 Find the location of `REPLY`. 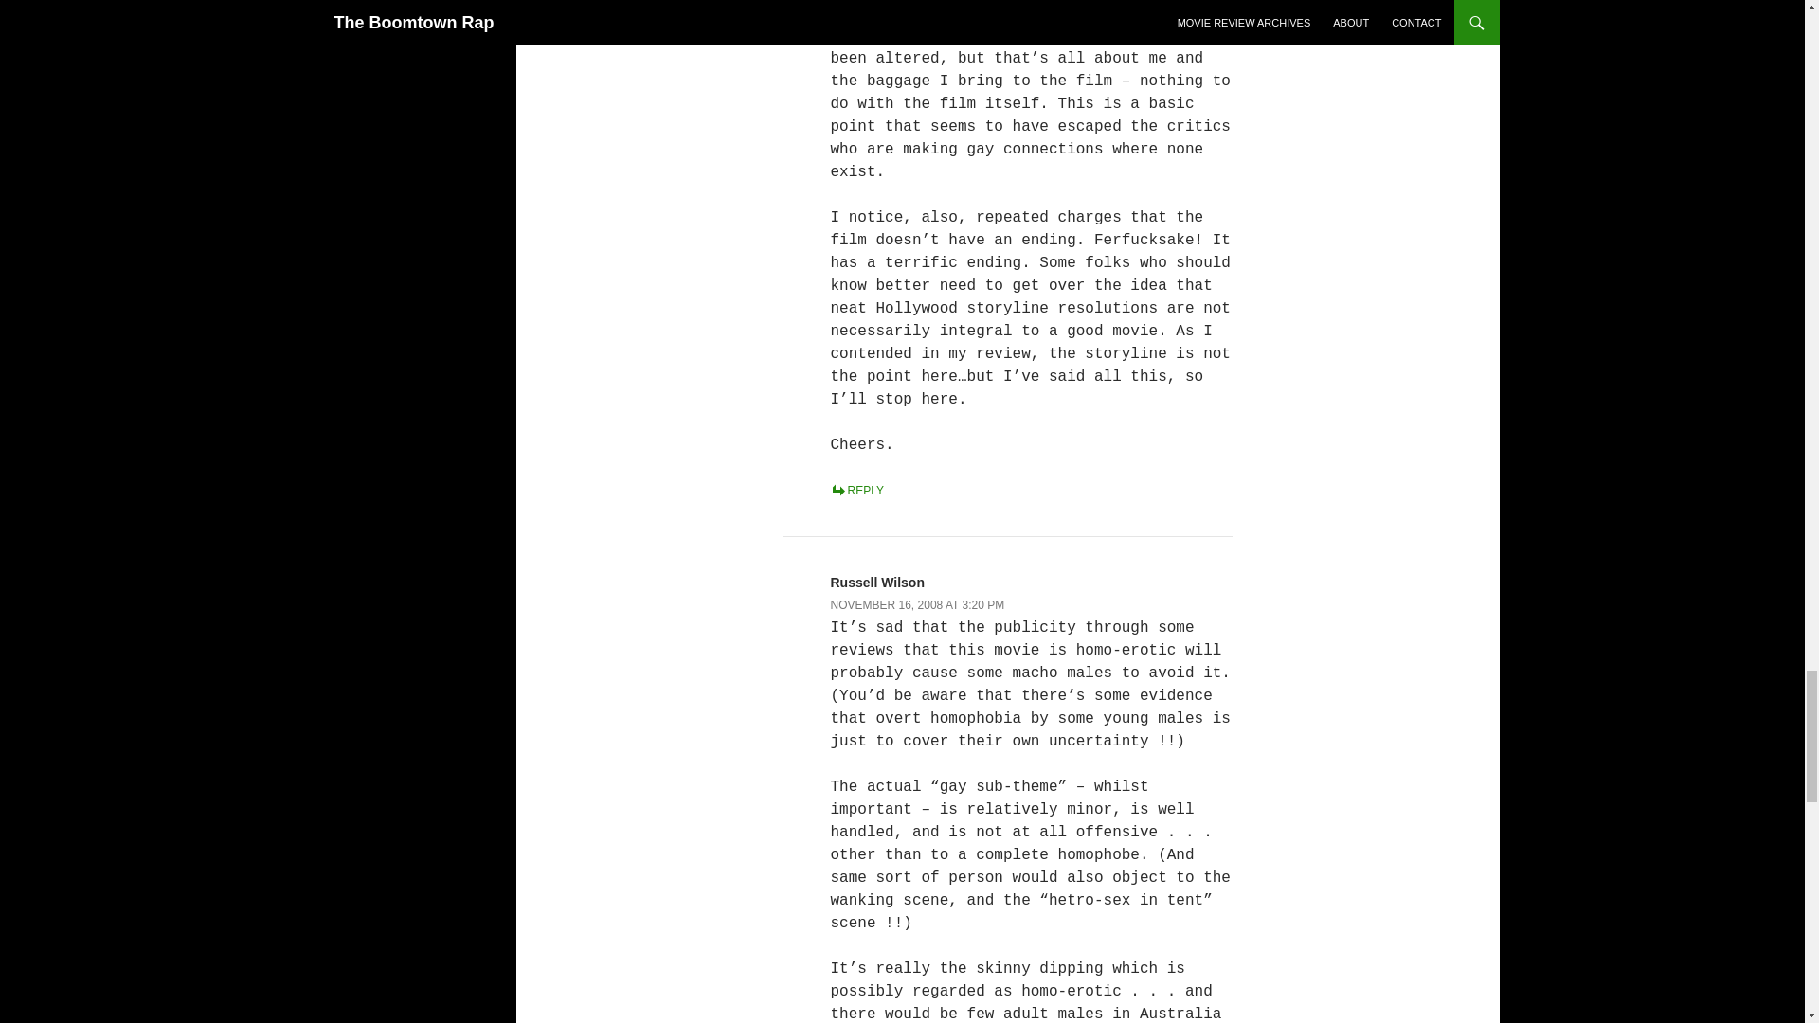

REPLY is located at coordinates (855, 490).